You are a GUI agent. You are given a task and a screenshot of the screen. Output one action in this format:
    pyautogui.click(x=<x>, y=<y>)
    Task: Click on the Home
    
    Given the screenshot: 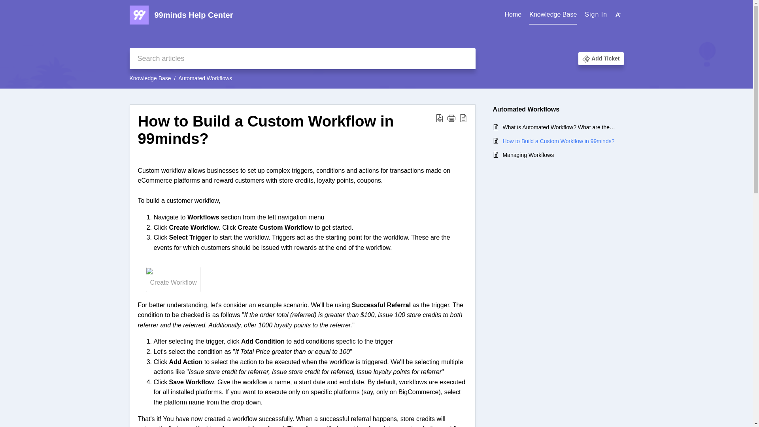 What is the action you would take?
    pyautogui.click(x=513, y=15)
    